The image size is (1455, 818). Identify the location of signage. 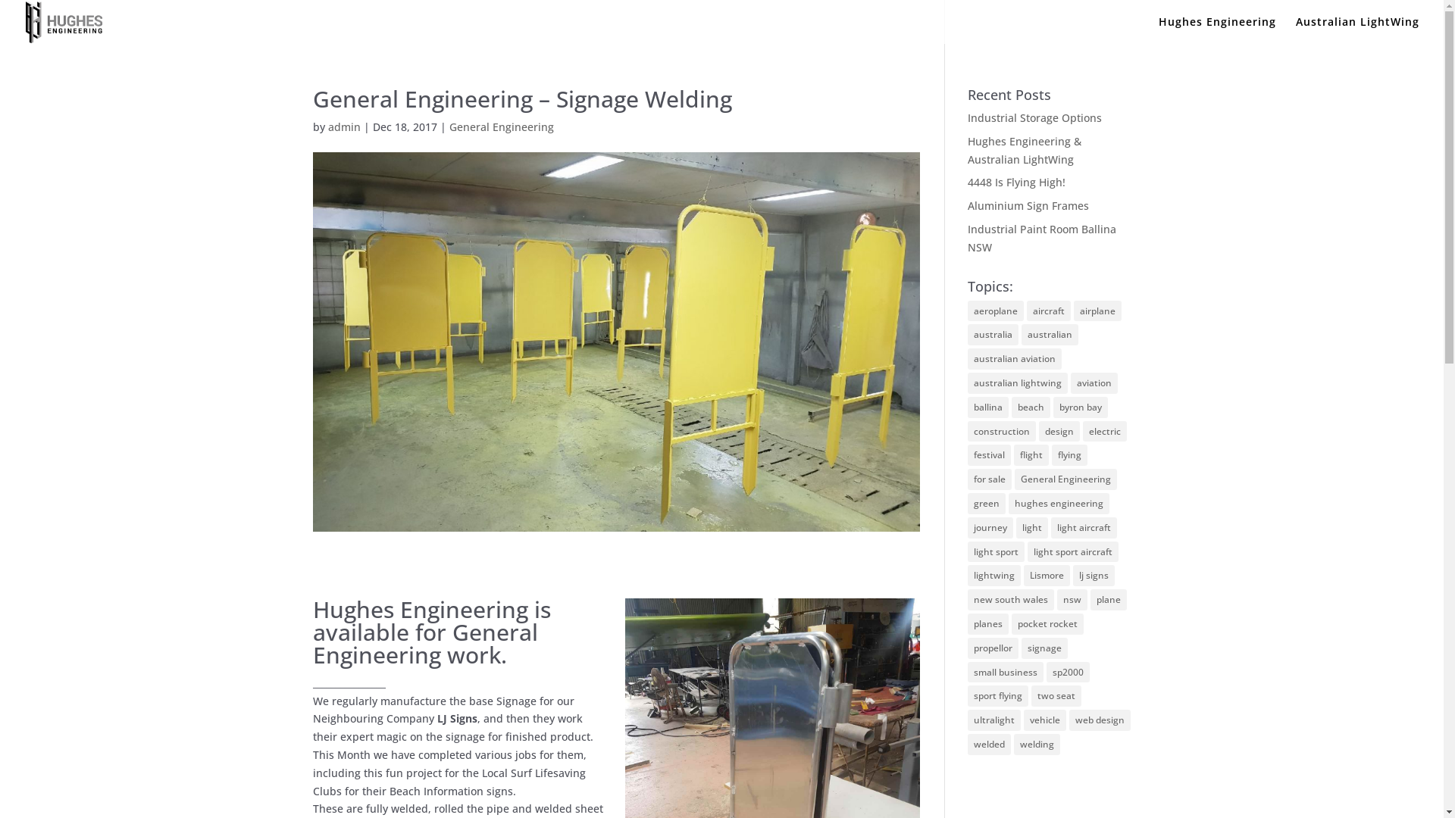
(1044, 648).